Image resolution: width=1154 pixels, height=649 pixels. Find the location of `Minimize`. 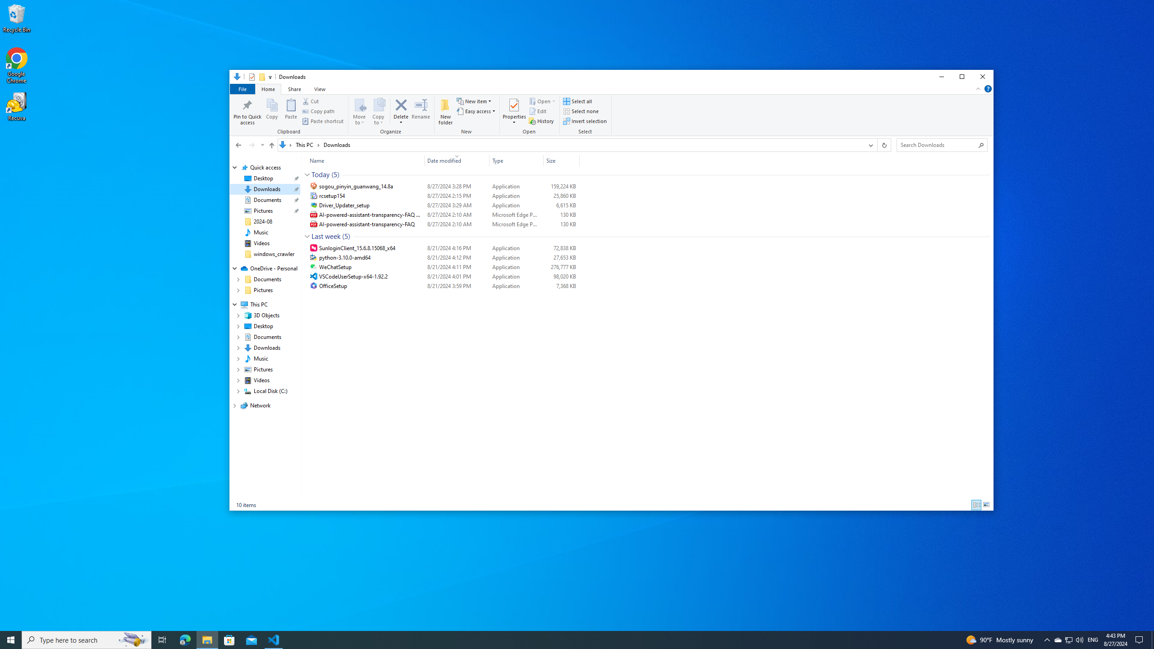

Minimize is located at coordinates (941, 77).